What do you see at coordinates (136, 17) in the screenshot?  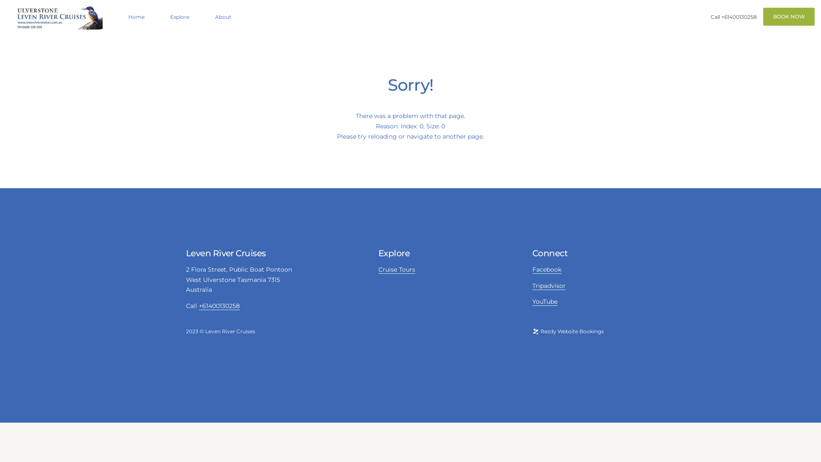 I see `Home` at bounding box center [136, 17].